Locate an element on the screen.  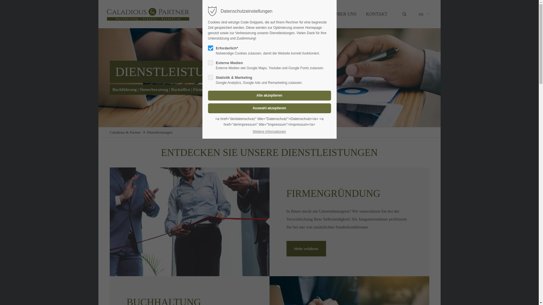
ABAWEB is located at coordinates (315, 14).